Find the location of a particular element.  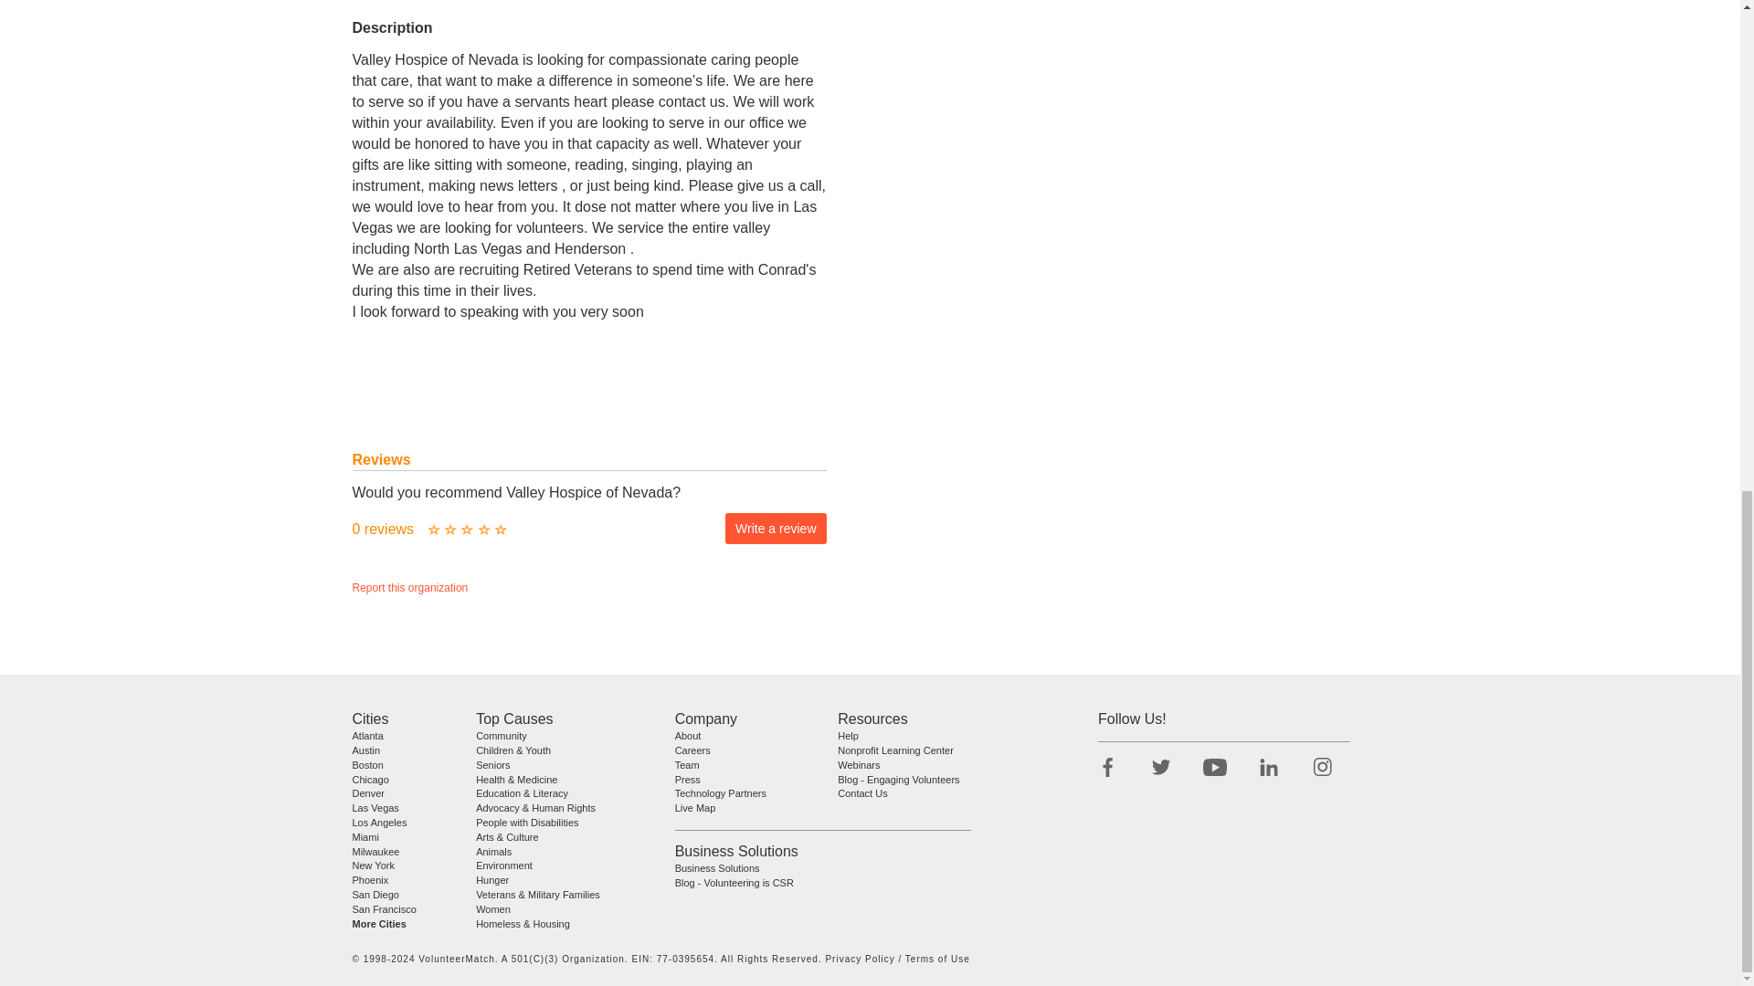

Chicago is located at coordinates (371, 779).